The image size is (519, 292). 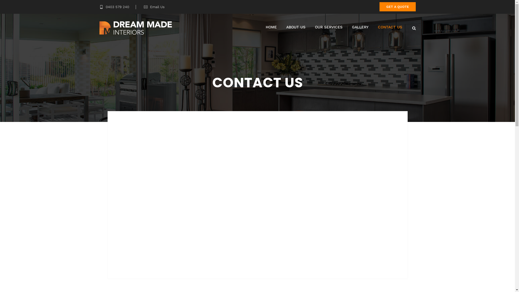 What do you see at coordinates (157, 7) in the screenshot?
I see `Email Us` at bounding box center [157, 7].